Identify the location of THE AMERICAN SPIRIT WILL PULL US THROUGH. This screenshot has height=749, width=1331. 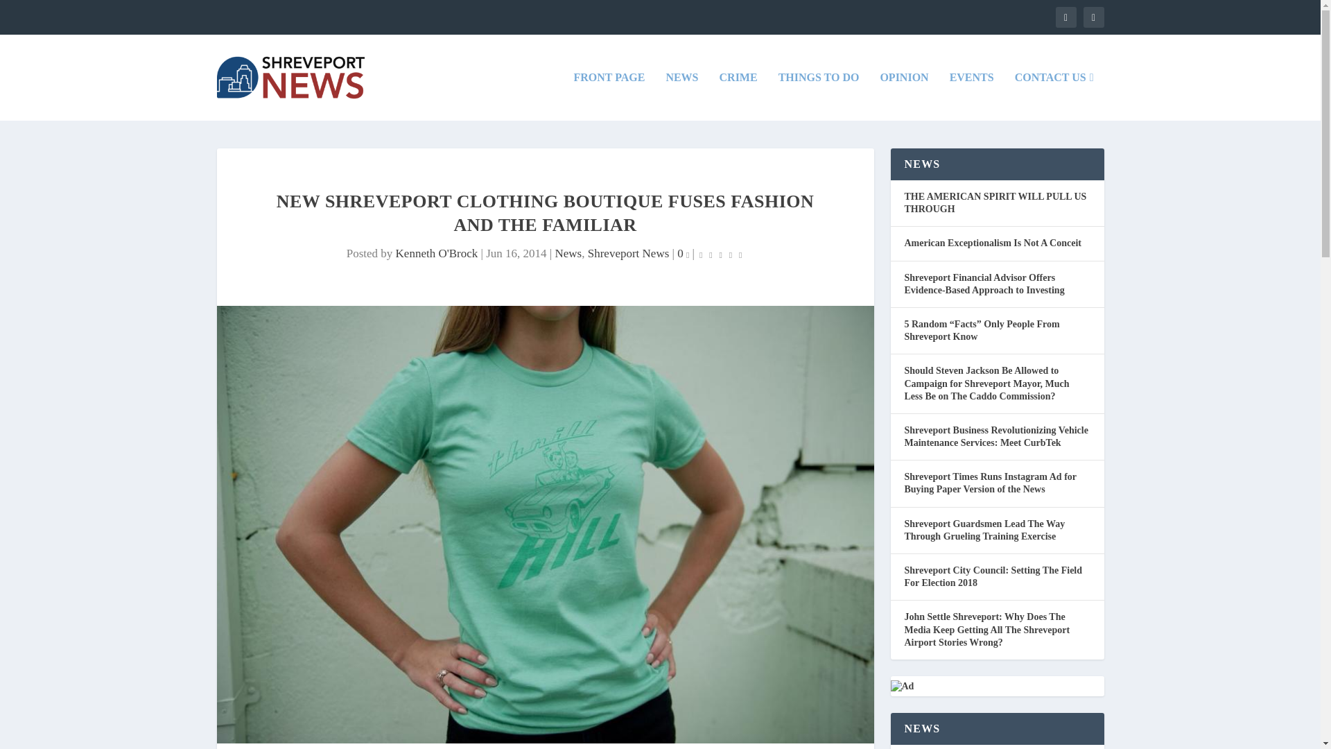
(994, 203).